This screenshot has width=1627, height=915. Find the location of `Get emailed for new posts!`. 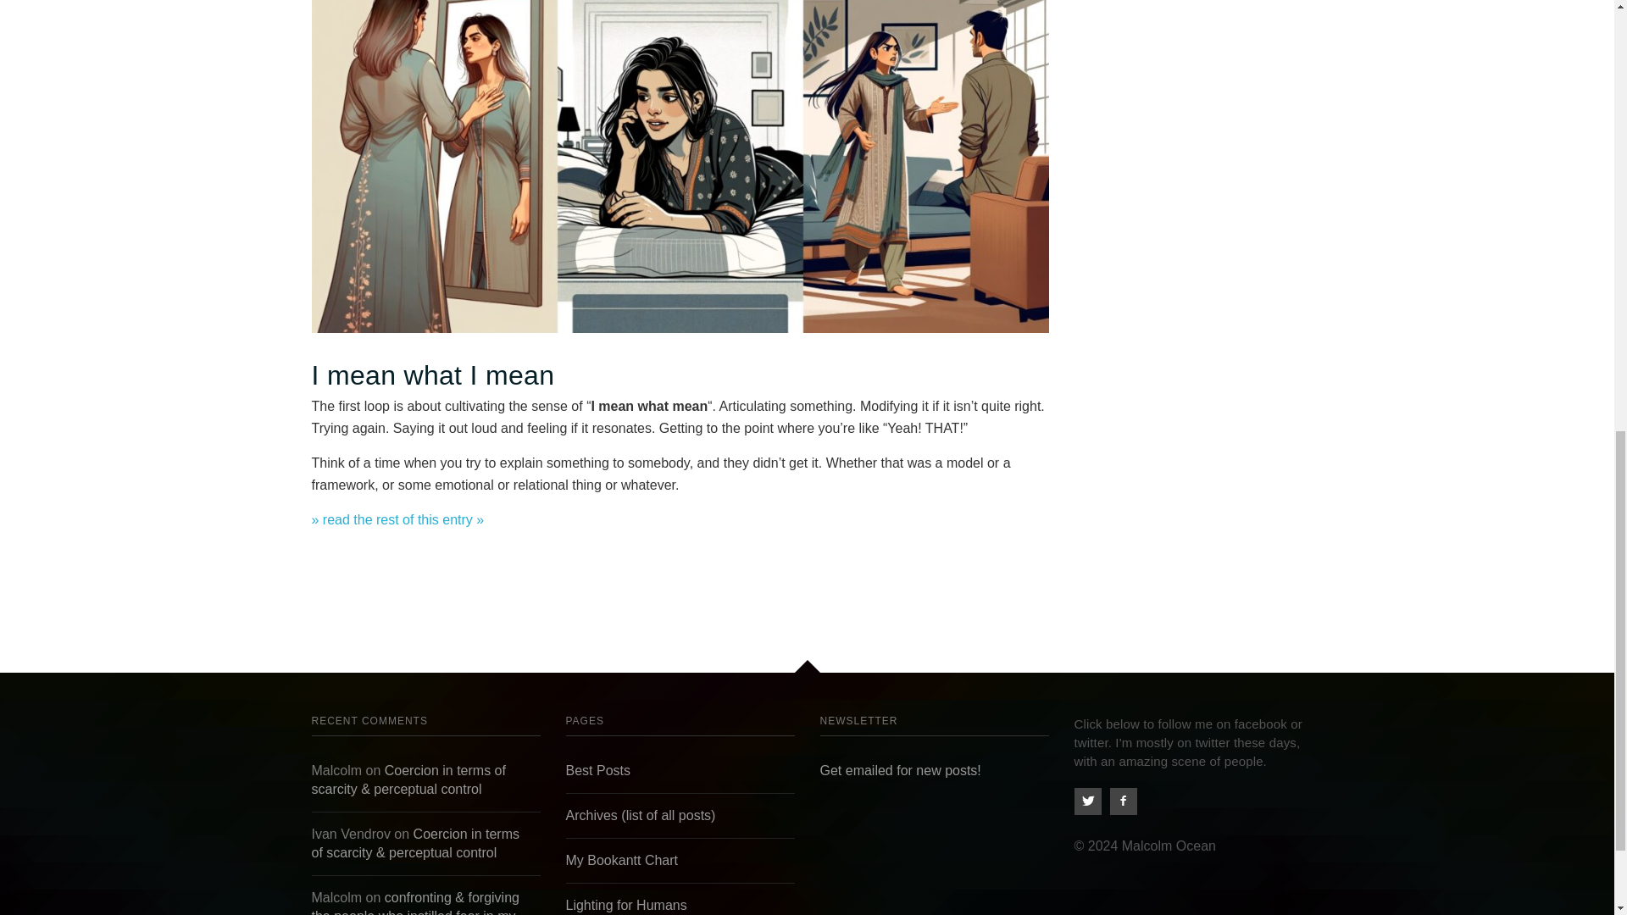

Get emailed for new posts! is located at coordinates (900, 770).